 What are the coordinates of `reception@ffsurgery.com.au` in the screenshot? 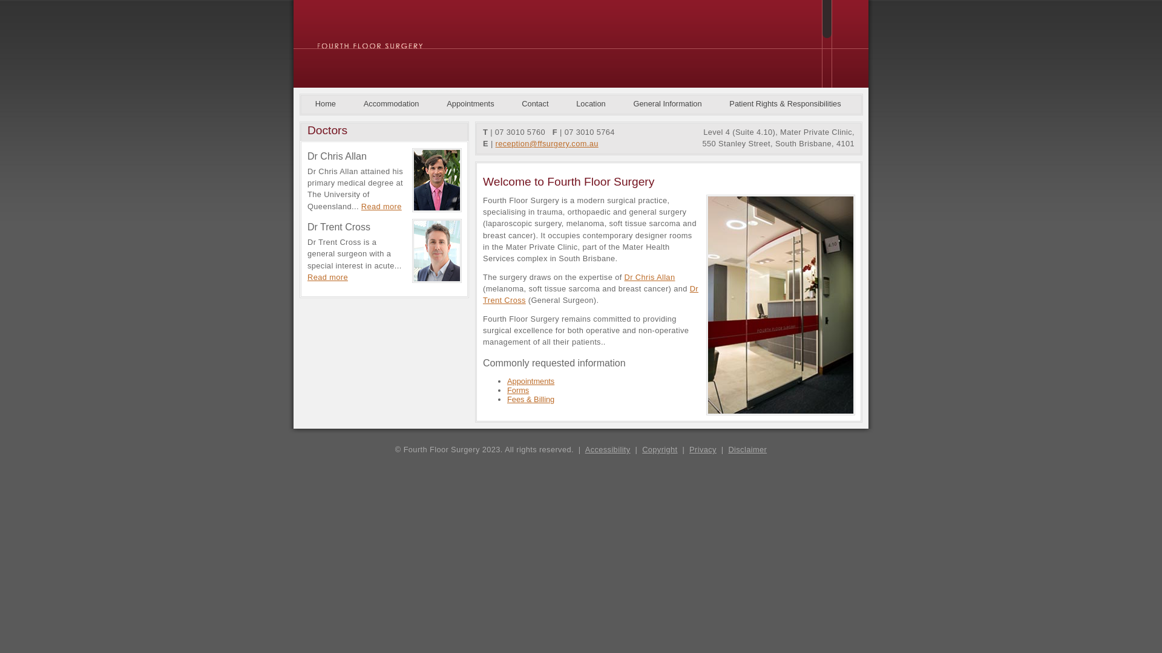 It's located at (547, 144).